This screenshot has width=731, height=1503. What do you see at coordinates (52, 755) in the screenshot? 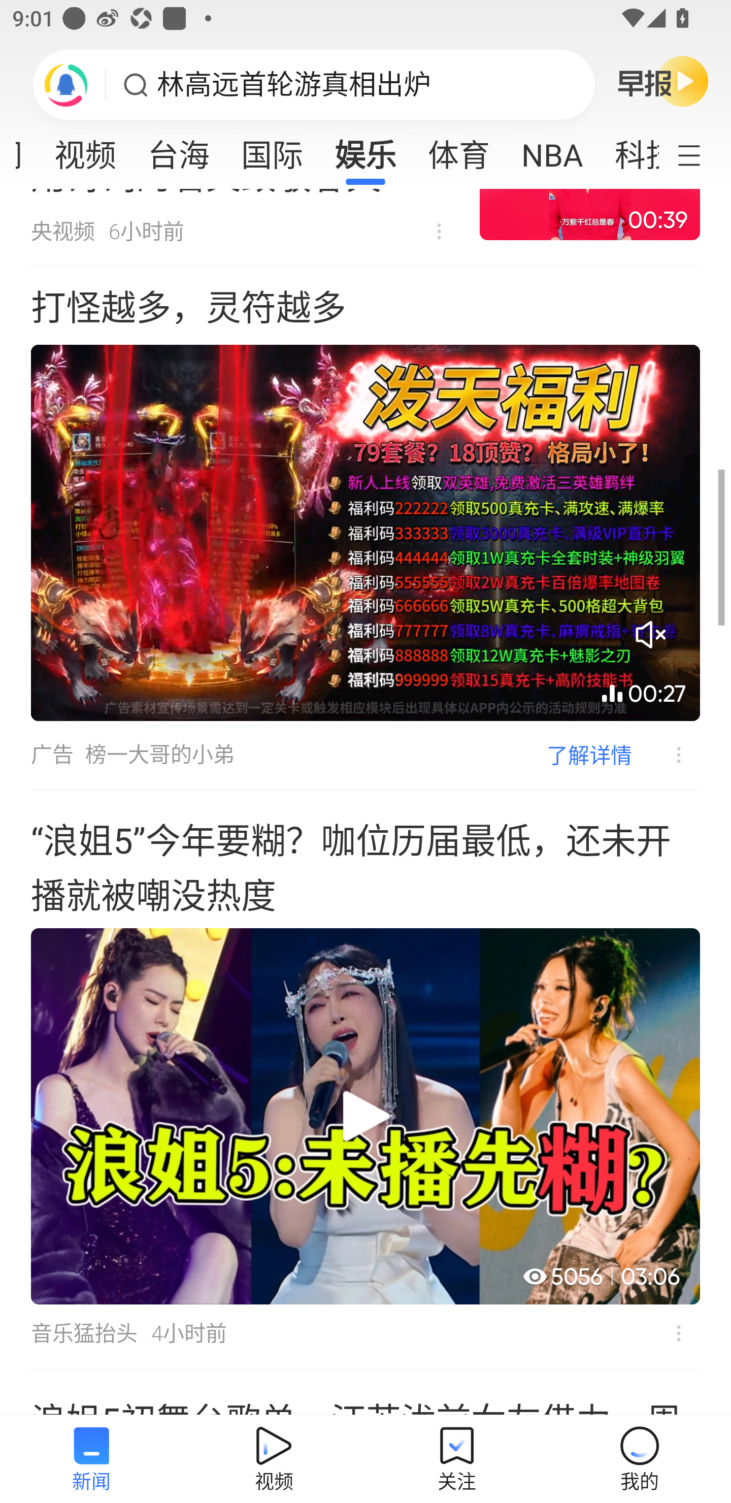
I see `广告` at bounding box center [52, 755].